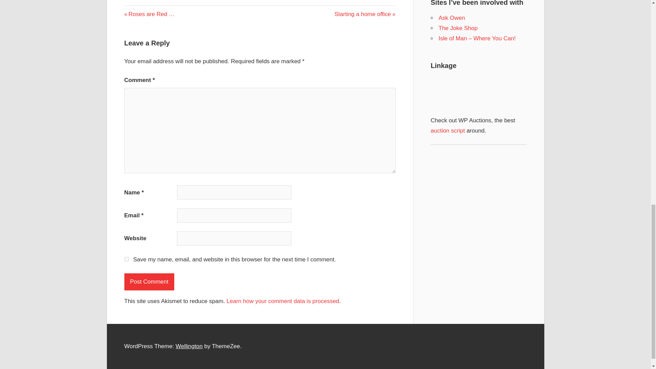  Describe the element at coordinates (126, 259) in the screenshot. I see `Wellington` at that location.